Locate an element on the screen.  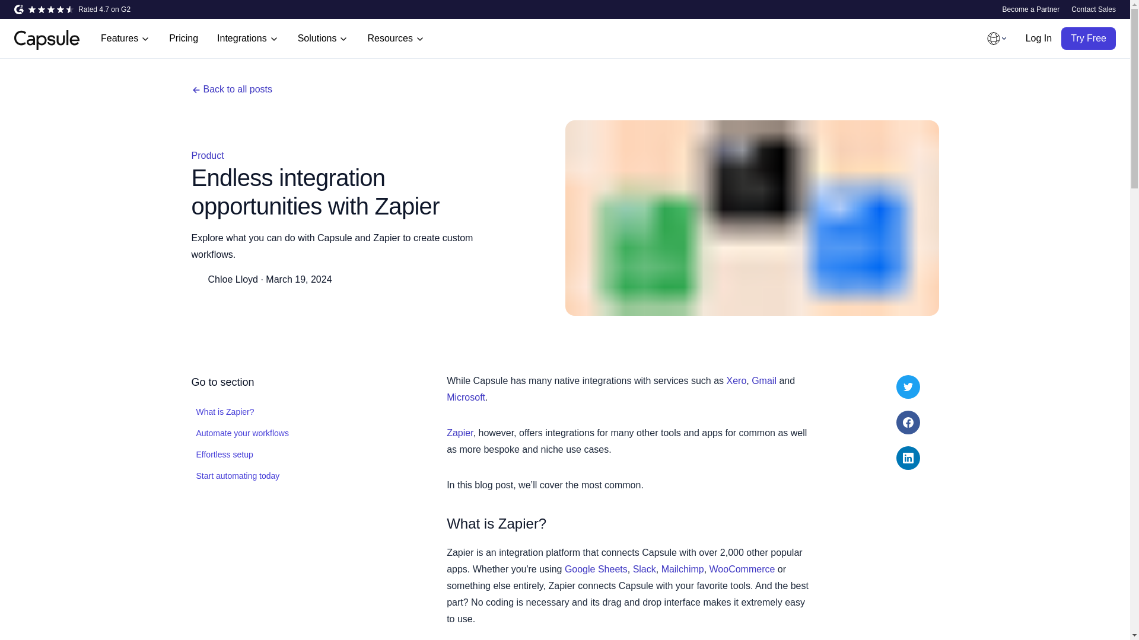
Become a Partner is located at coordinates (1031, 9).